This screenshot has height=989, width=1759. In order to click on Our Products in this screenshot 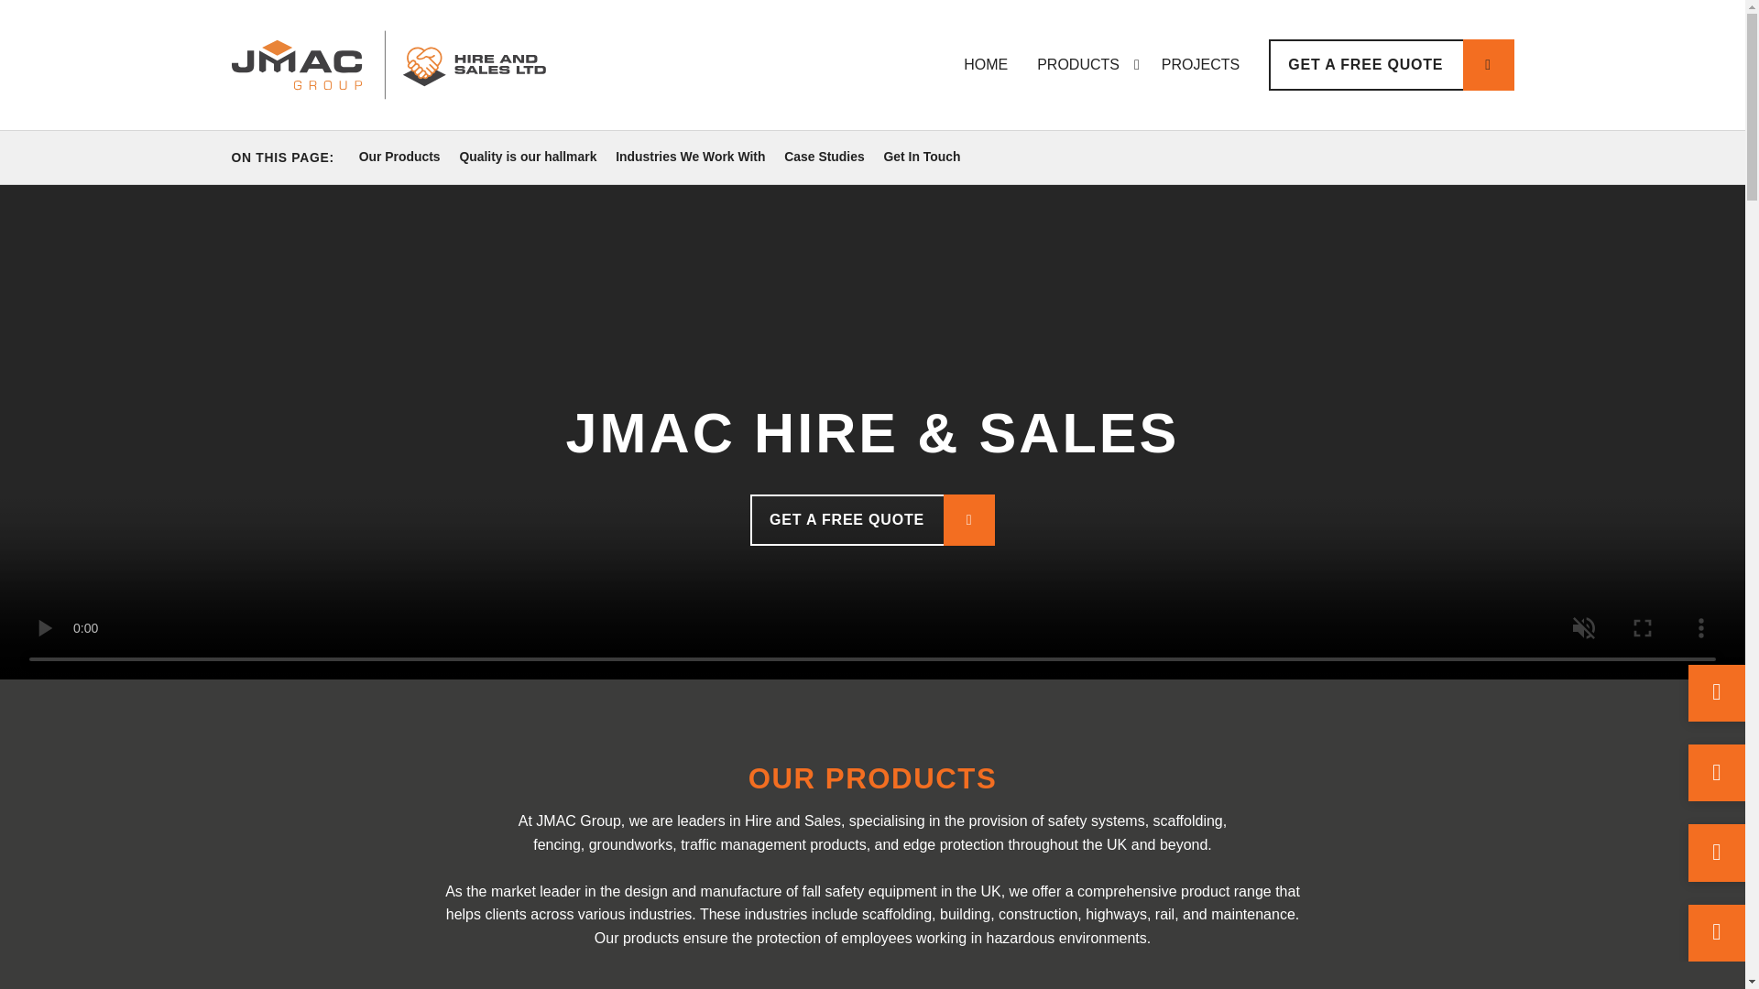, I will do `click(399, 157)`.